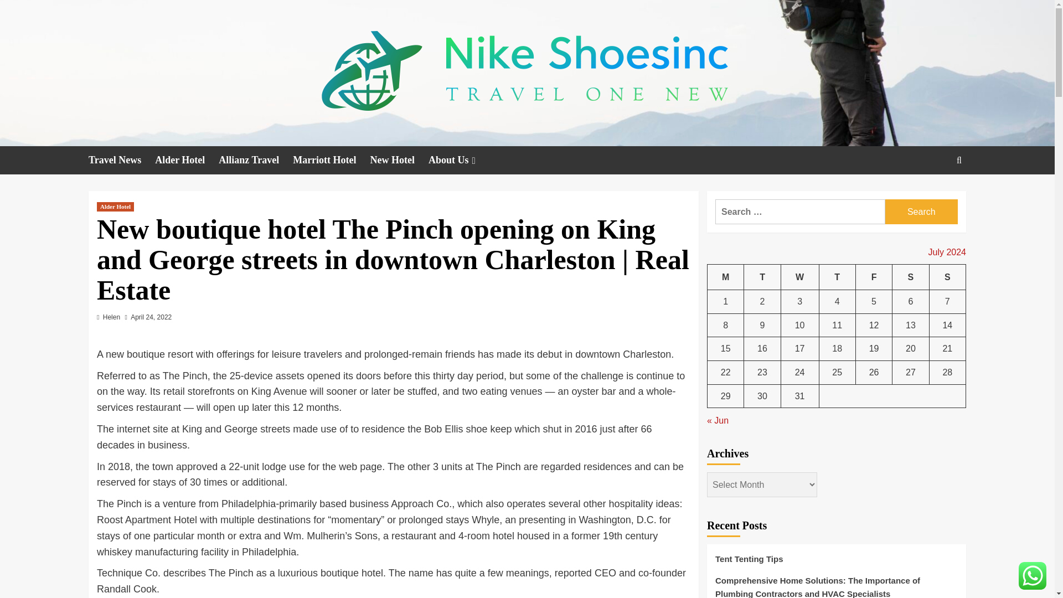  I want to click on Marriott Hotel, so click(331, 160).